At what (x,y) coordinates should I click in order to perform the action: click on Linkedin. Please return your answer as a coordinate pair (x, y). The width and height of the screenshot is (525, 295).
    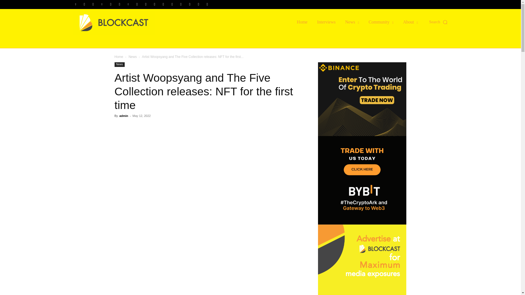
    Looking at the image, I should click on (102, 4).